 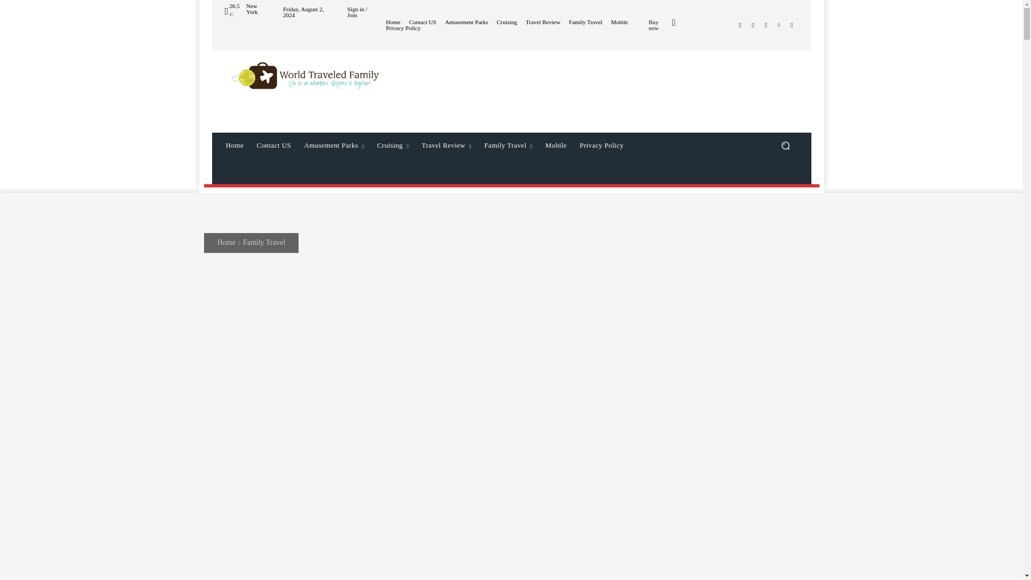 I want to click on Cruising, so click(x=507, y=22).